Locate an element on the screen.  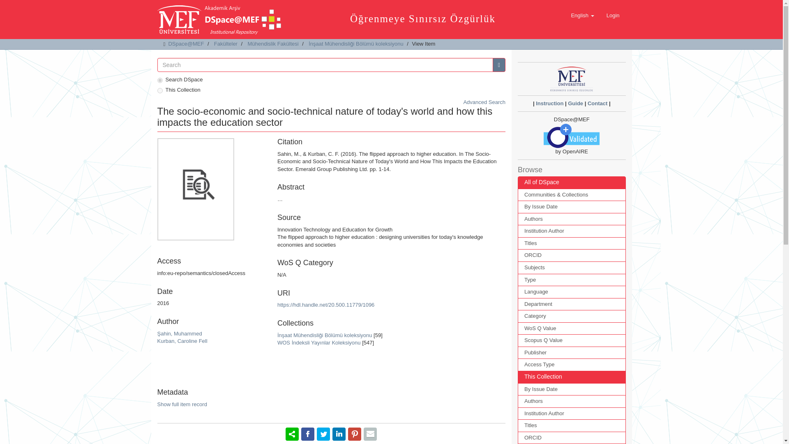
English  is located at coordinates (582, 15).